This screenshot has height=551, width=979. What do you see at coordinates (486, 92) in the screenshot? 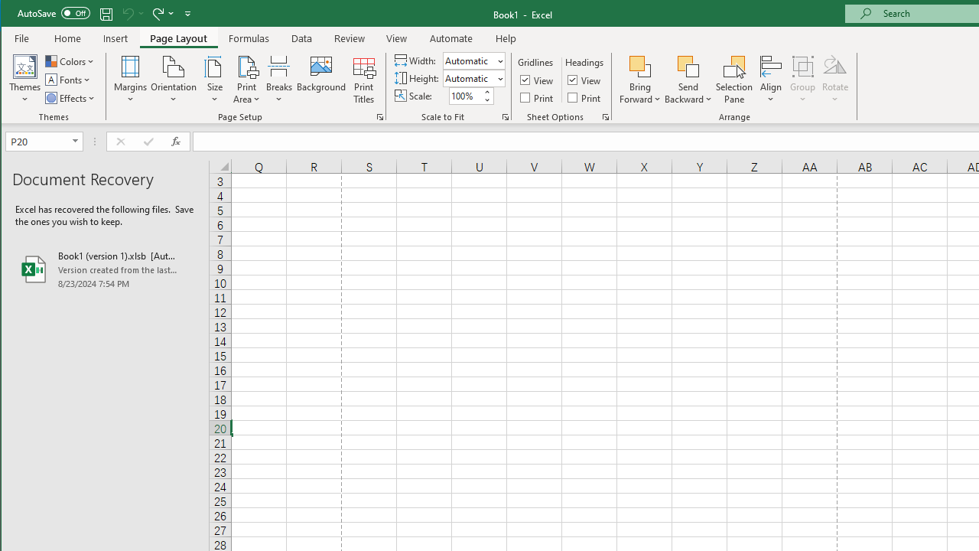
I see `More` at bounding box center [486, 92].